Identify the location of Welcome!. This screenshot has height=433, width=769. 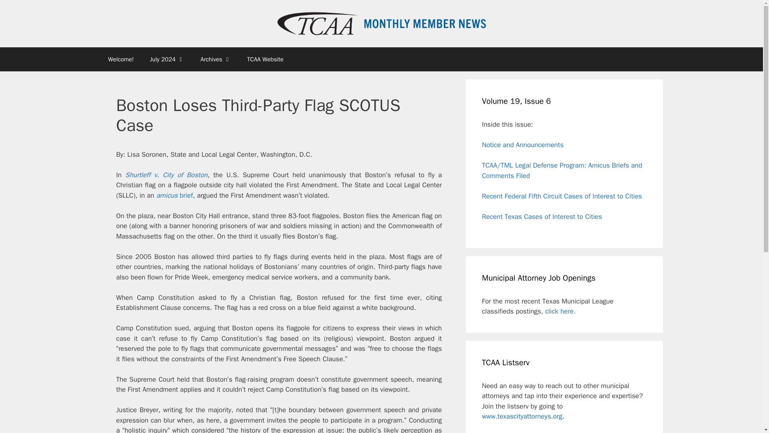
(121, 59).